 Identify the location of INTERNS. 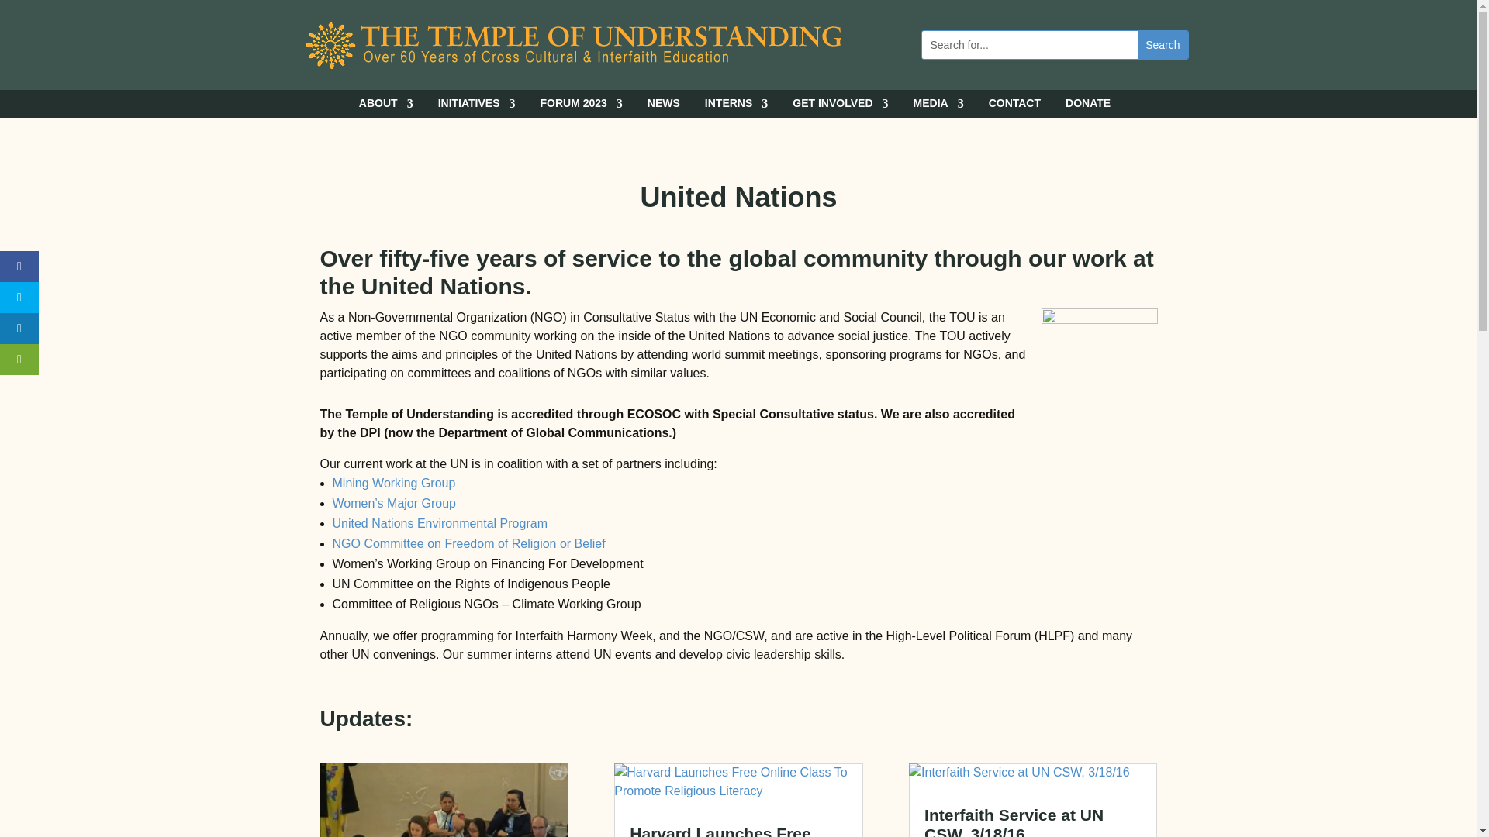
(736, 107).